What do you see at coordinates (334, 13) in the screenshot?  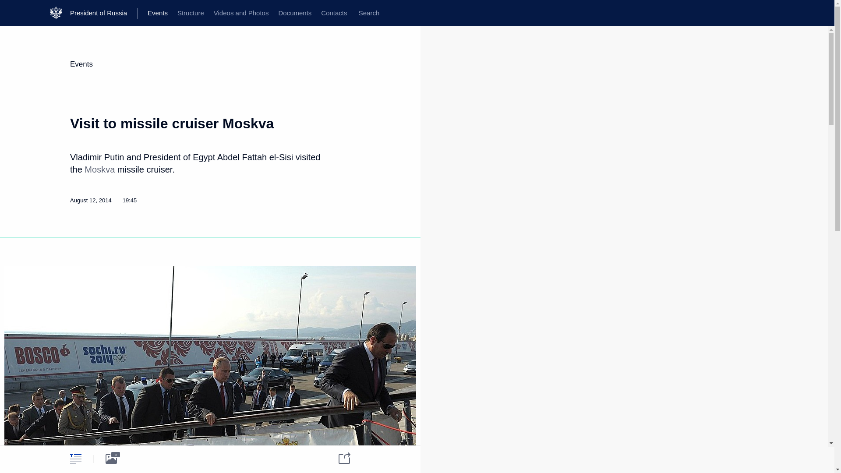 I see `Contacts` at bounding box center [334, 13].